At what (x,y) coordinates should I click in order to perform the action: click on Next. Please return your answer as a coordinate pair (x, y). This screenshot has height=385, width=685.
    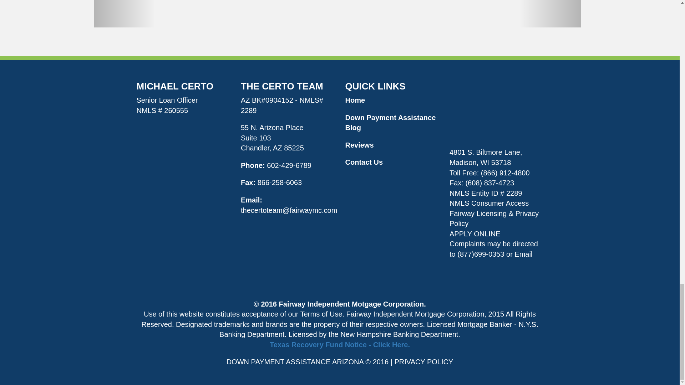
    Looking at the image, I should click on (549, 14).